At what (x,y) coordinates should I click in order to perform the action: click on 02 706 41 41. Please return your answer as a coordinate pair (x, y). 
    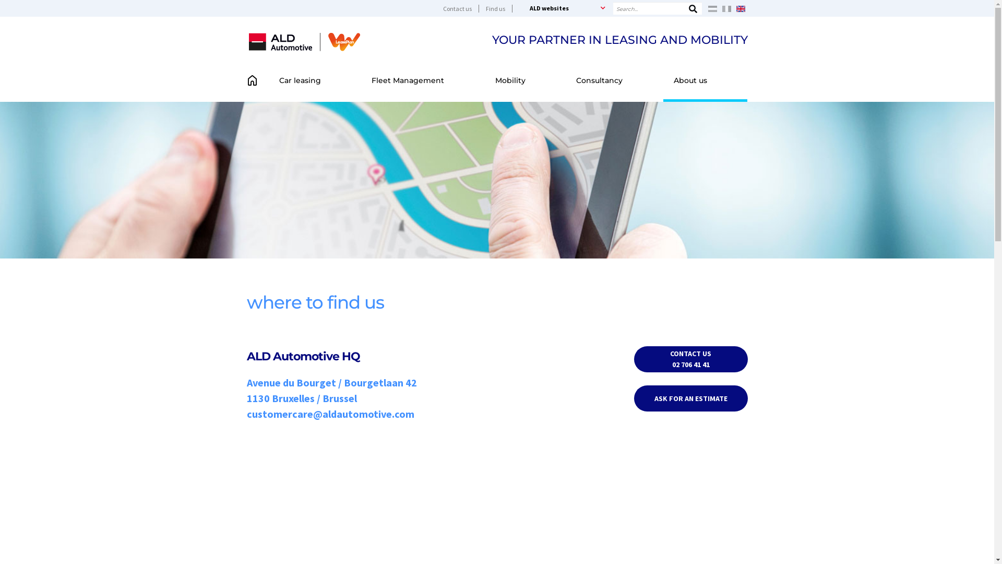
    Looking at the image, I should click on (691, 365).